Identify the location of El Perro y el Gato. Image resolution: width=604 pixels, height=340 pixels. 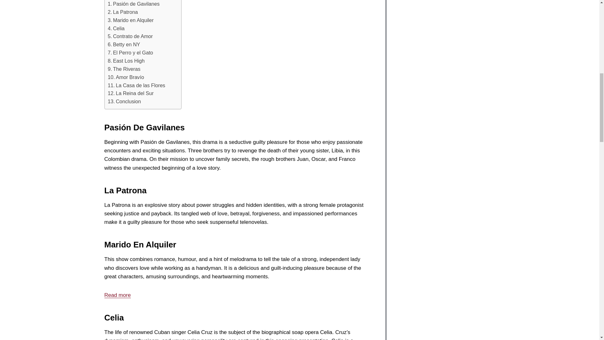
(130, 53).